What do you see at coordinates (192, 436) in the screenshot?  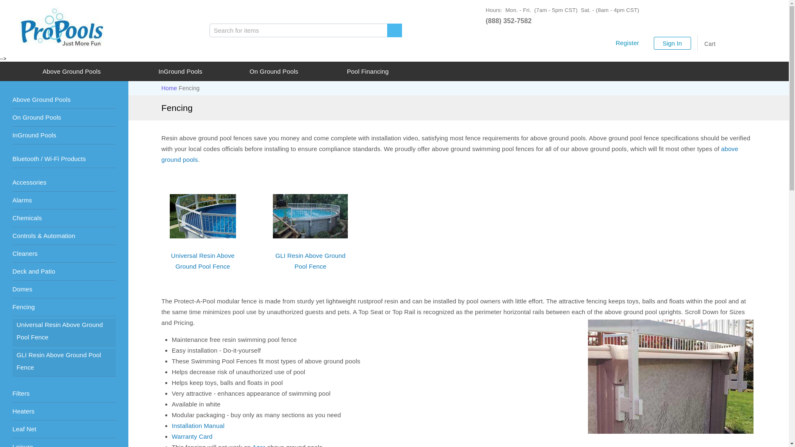 I see `Above Ground Pool Fence Warranty Card` at bounding box center [192, 436].